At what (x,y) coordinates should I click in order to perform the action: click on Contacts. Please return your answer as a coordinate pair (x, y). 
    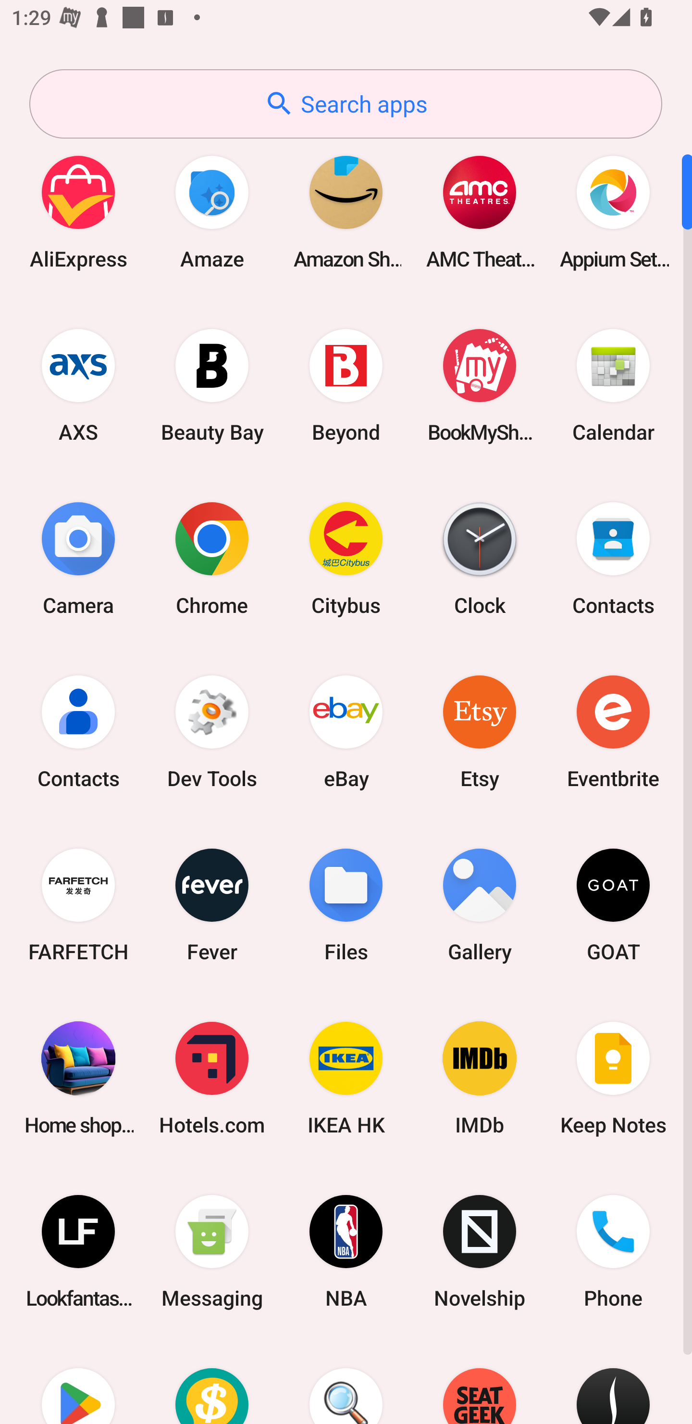
    Looking at the image, I should click on (613, 558).